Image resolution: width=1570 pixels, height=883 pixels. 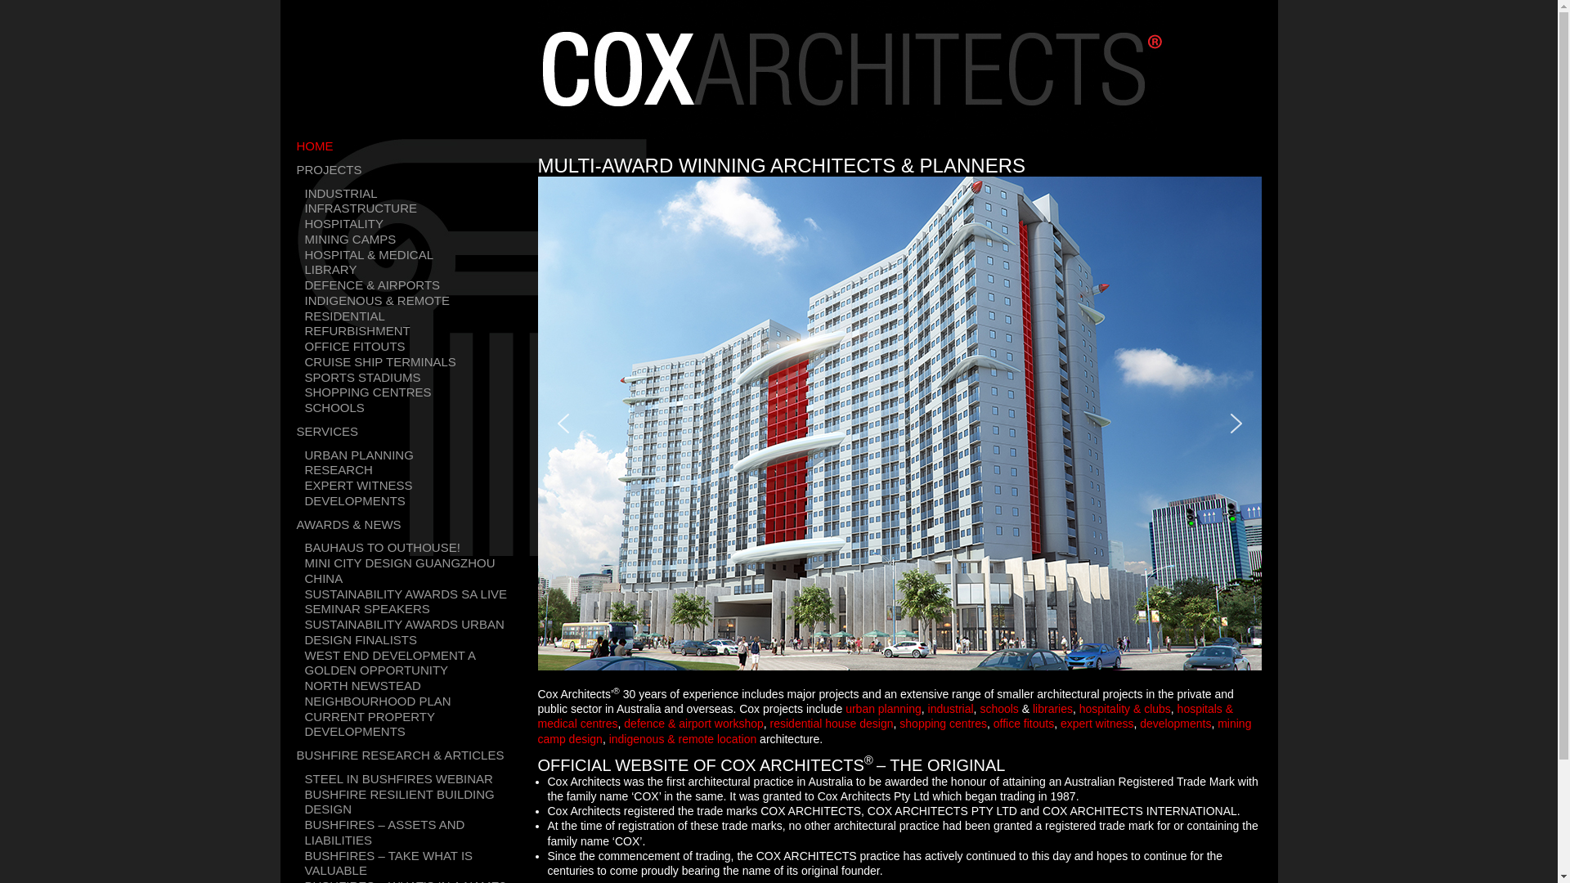 I want to click on CRUISE SHIP TERMINALS, so click(x=379, y=363).